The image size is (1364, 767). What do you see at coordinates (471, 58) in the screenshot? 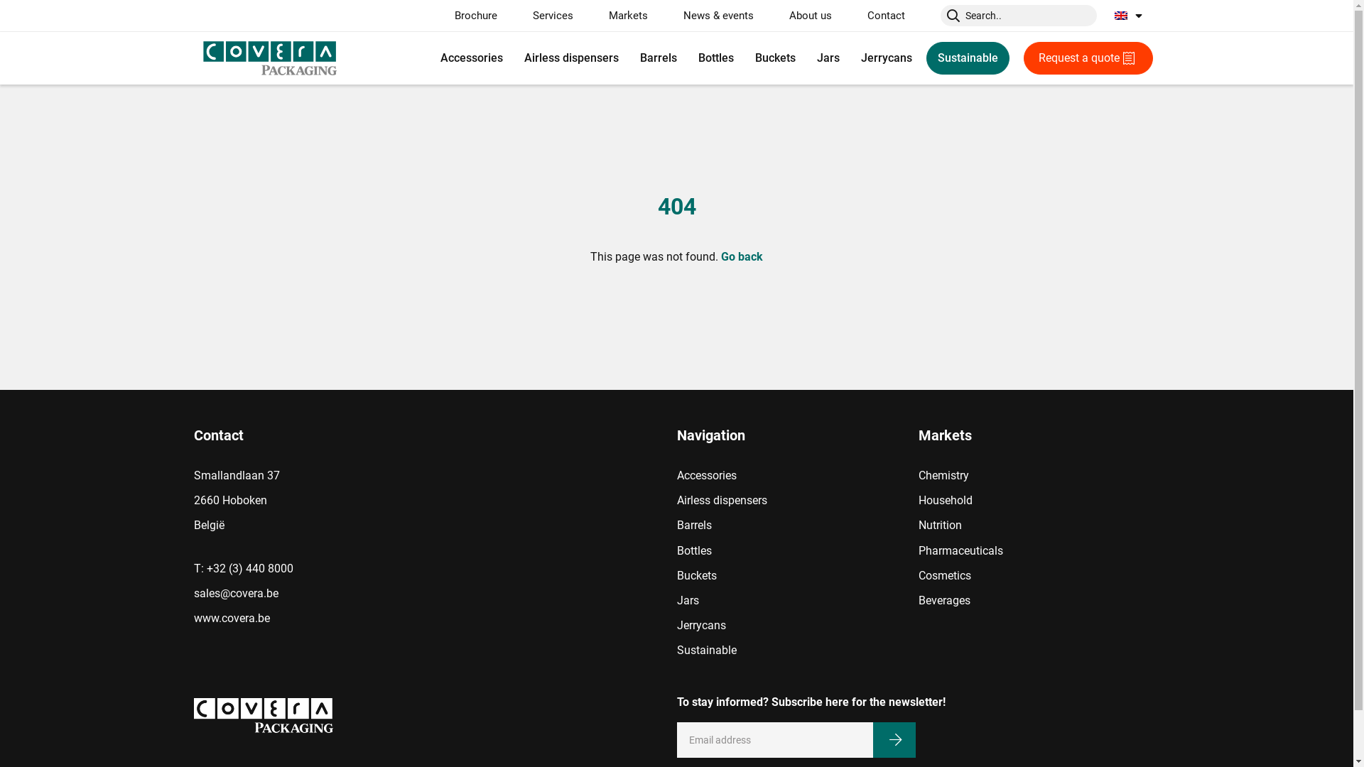
I see `Accessories` at bounding box center [471, 58].